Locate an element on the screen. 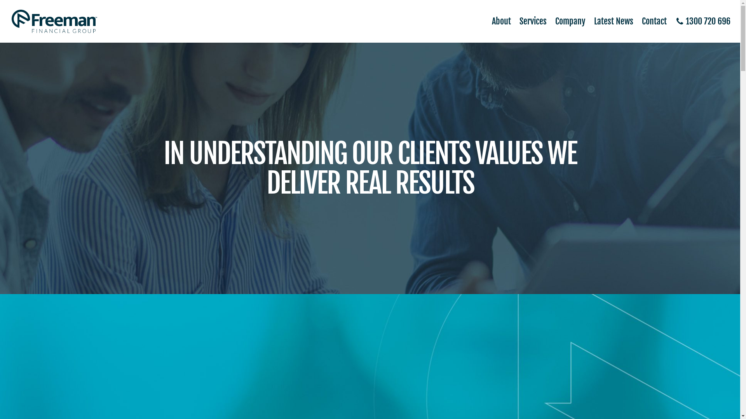 The width and height of the screenshot is (746, 419). Latest News is located at coordinates (609, 21).